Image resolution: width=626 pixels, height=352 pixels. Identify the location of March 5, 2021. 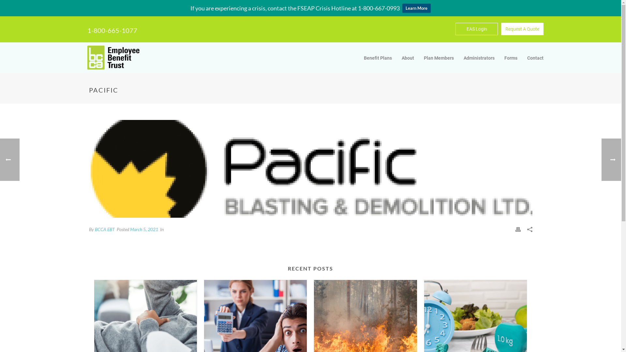
(144, 229).